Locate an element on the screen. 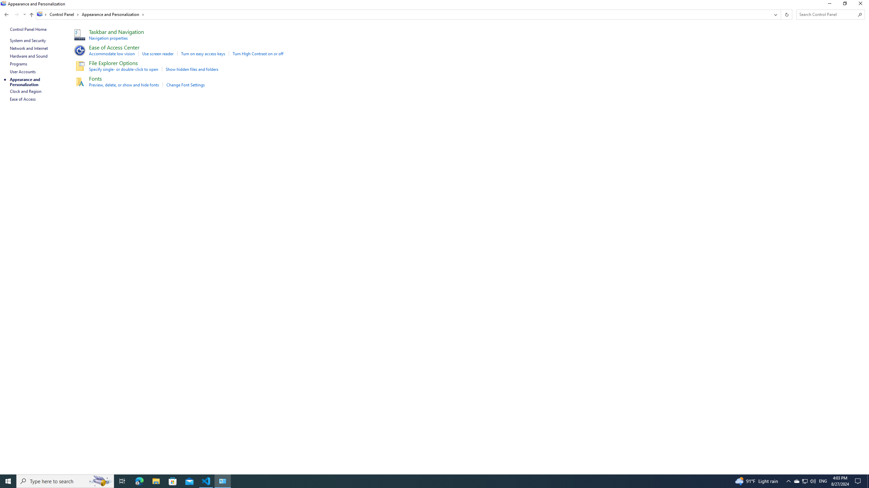  Notification Chevron is located at coordinates (788, 481).